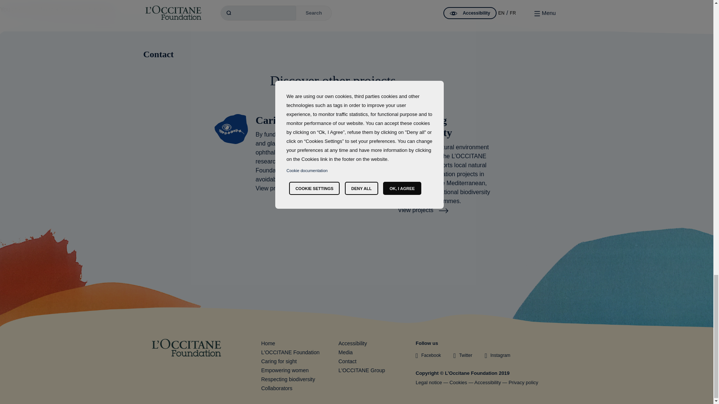  Describe the element at coordinates (288, 379) in the screenshot. I see `Respecting Biodiversity` at that location.